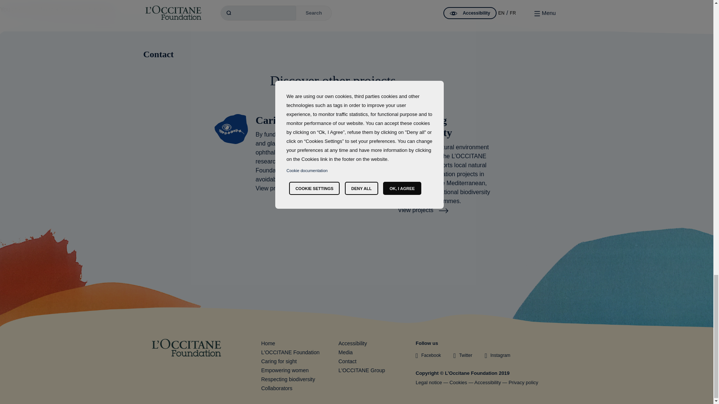  Describe the element at coordinates (288, 379) in the screenshot. I see `Respecting Biodiversity` at that location.